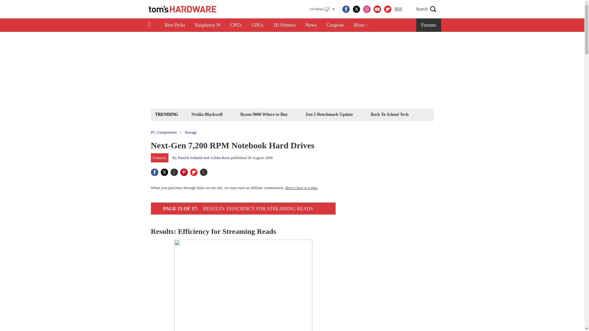  Describe the element at coordinates (284, 25) in the screenshot. I see `3D Printers` at that location.